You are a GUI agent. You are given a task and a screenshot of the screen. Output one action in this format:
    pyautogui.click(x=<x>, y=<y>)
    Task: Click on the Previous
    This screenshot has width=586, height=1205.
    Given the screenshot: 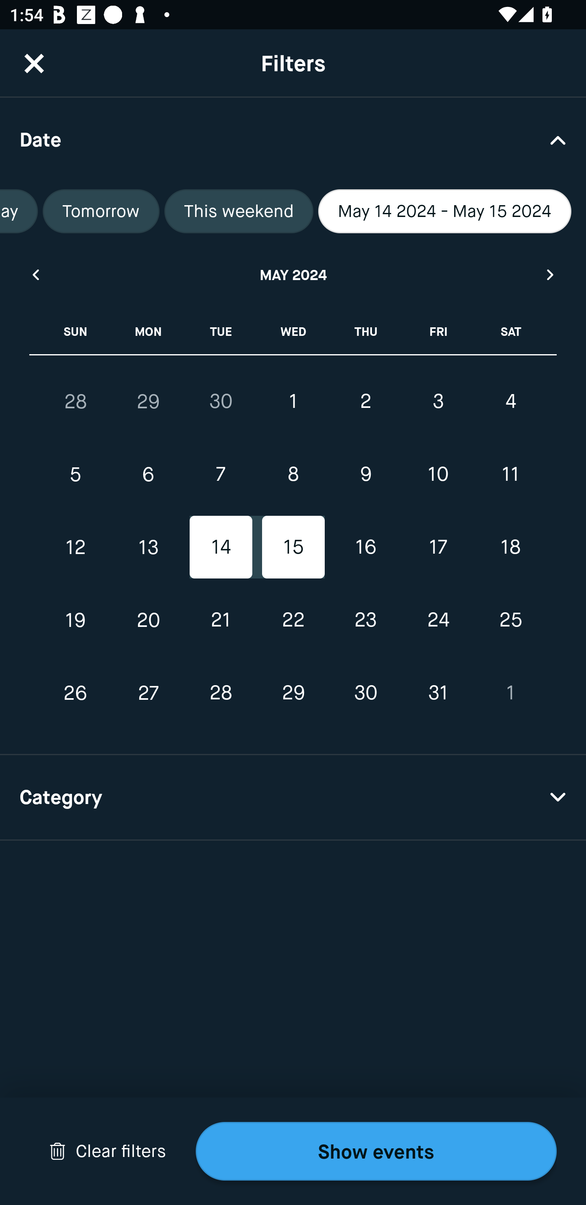 What is the action you would take?
    pyautogui.click(x=35, y=274)
    